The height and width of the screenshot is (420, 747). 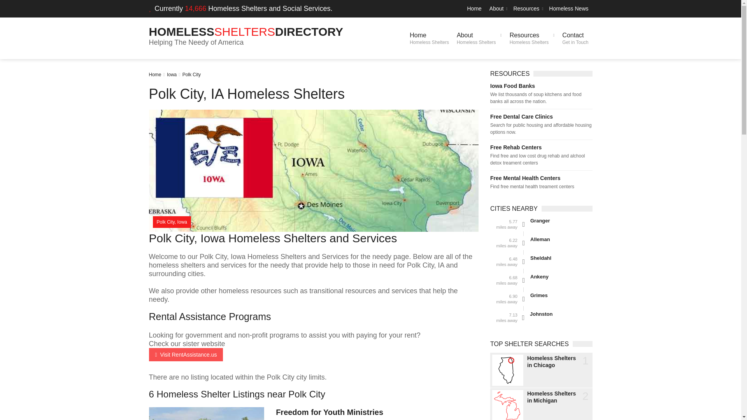 What do you see at coordinates (479, 38) in the screenshot?
I see `Home` at bounding box center [479, 38].